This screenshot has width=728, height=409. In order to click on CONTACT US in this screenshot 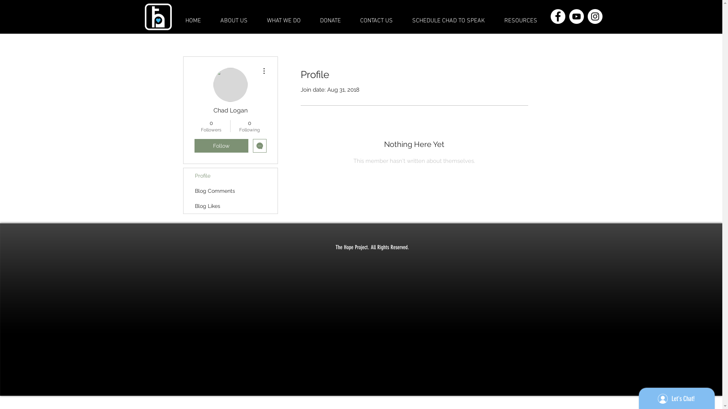, I will do `click(376, 21)`.